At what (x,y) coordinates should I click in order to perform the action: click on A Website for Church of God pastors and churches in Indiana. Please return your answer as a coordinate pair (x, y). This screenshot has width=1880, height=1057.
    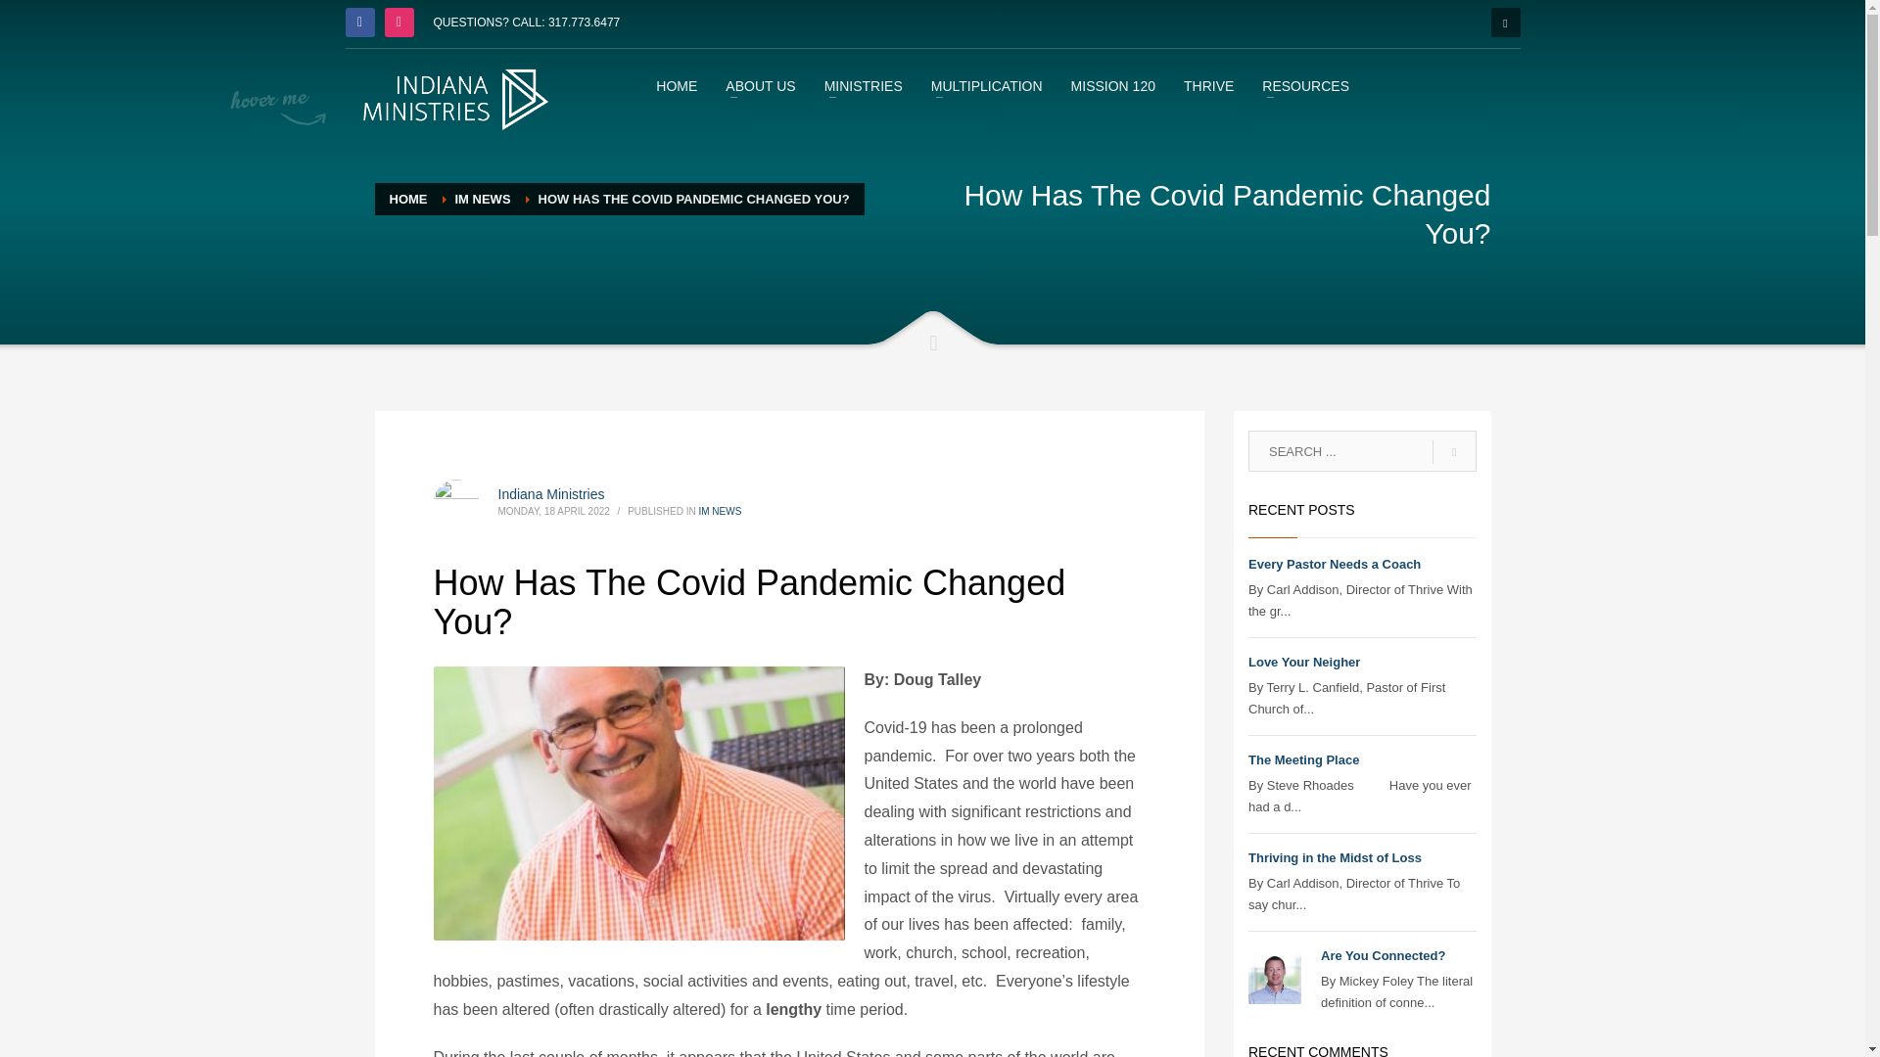
    Looking at the image, I should click on (454, 100).